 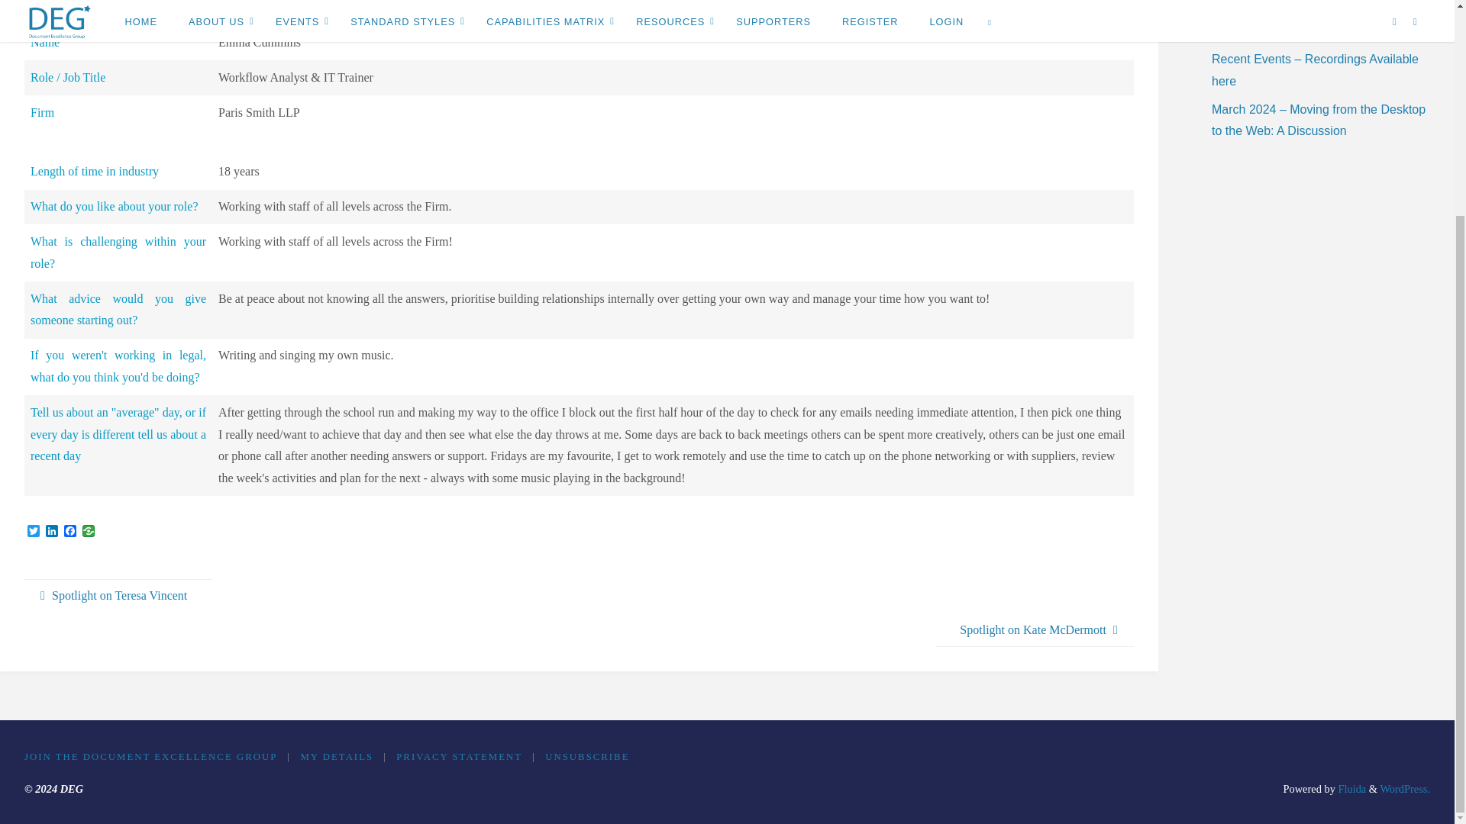 What do you see at coordinates (52, 532) in the screenshot?
I see `LinkedIn` at bounding box center [52, 532].